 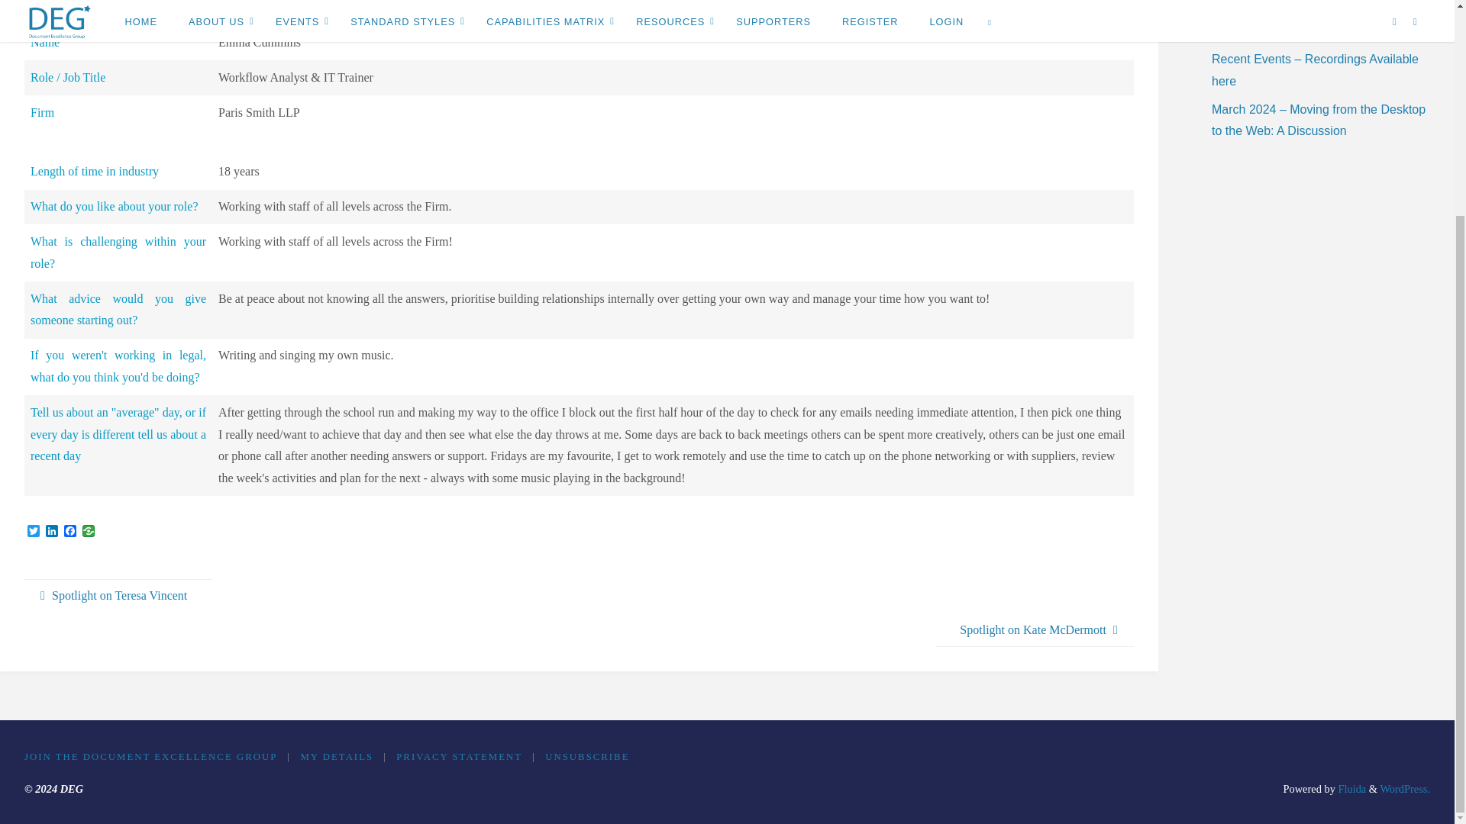 What do you see at coordinates (52, 532) in the screenshot?
I see `LinkedIn` at bounding box center [52, 532].